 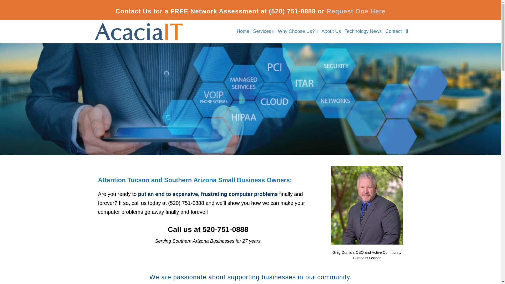 What do you see at coordinates (356, 11) in the screenshot?
I see `Request One Here` at bounding box center [356, 11].